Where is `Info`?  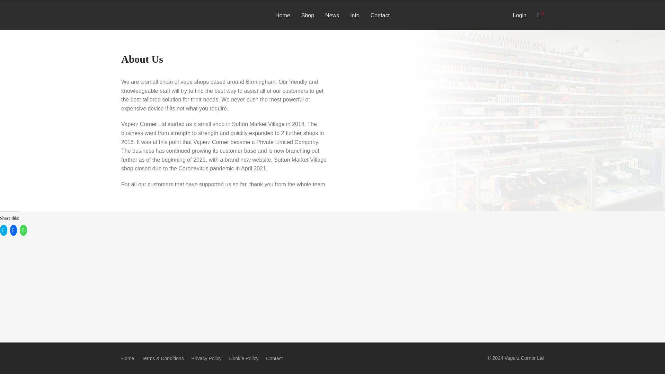
Info is located at coordinates (355, 15).